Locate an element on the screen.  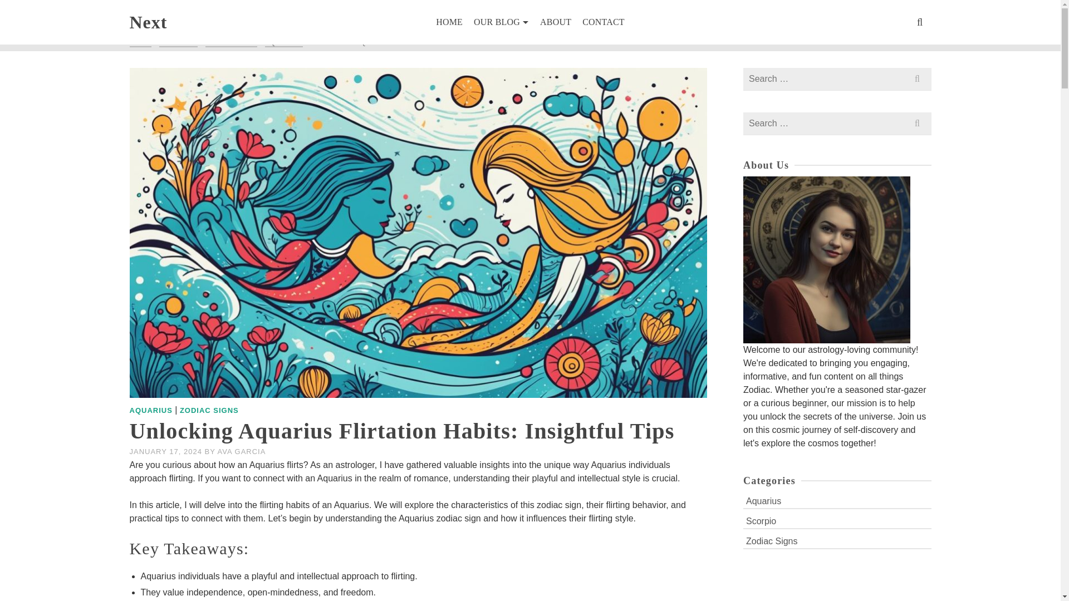
CONTACT is located at coordinates (604, 22).